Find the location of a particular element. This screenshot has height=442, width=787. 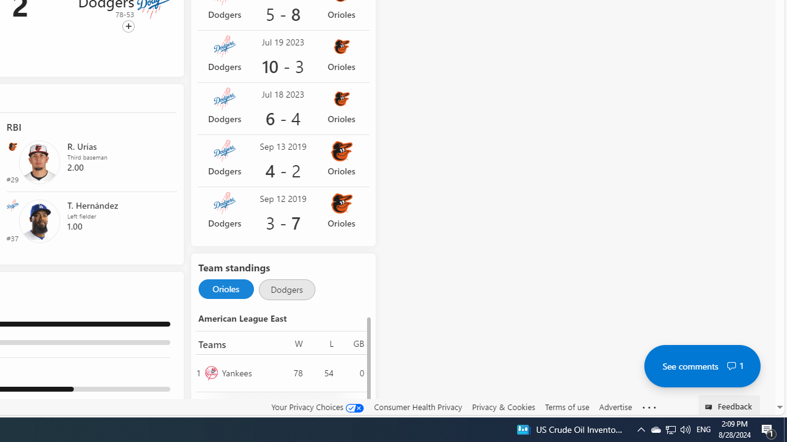

Class: cwt-icon-vector is located at coordinates (732, 366).